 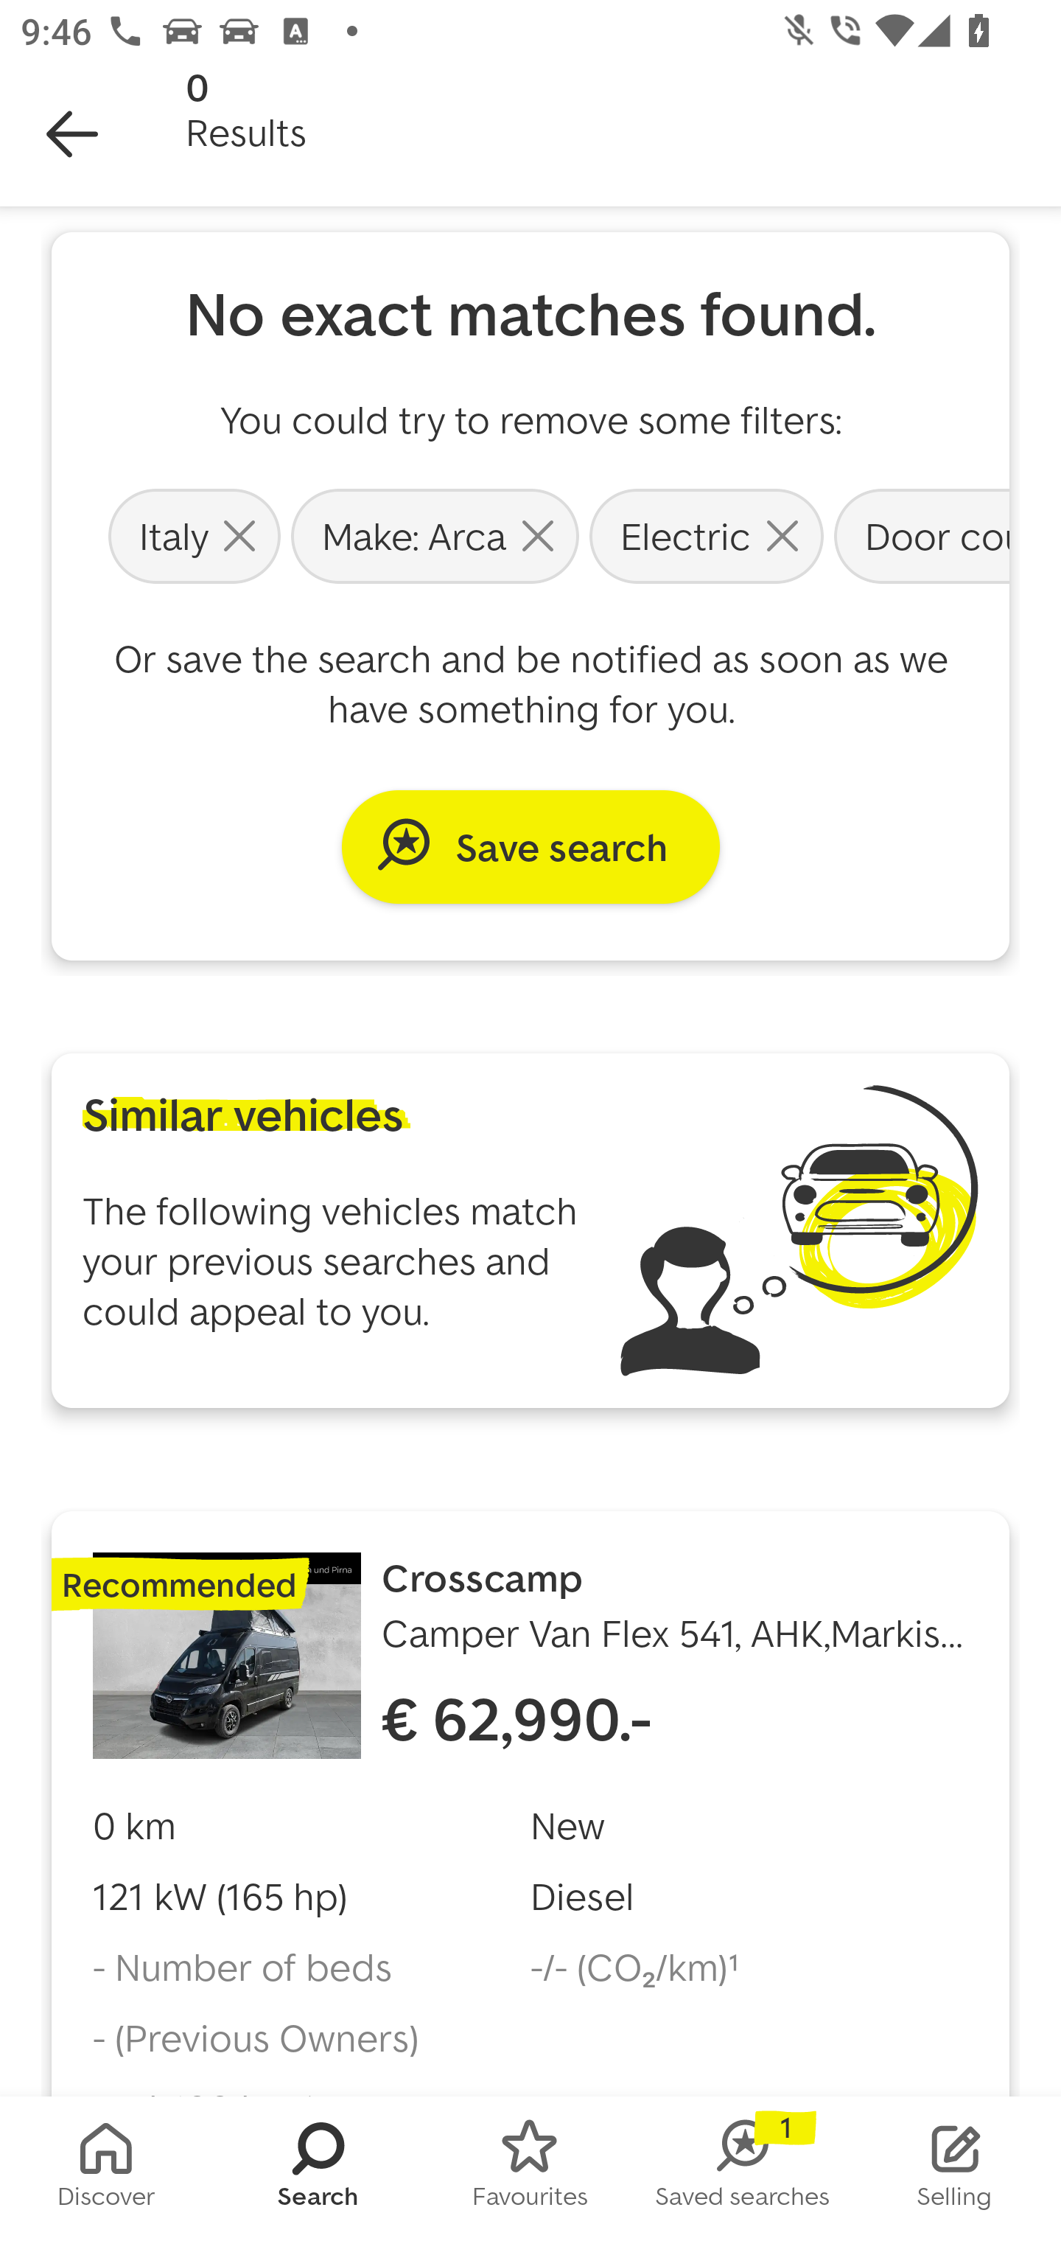 I want to click on FAVORITES Favourites, so click(x=530, y=2169).